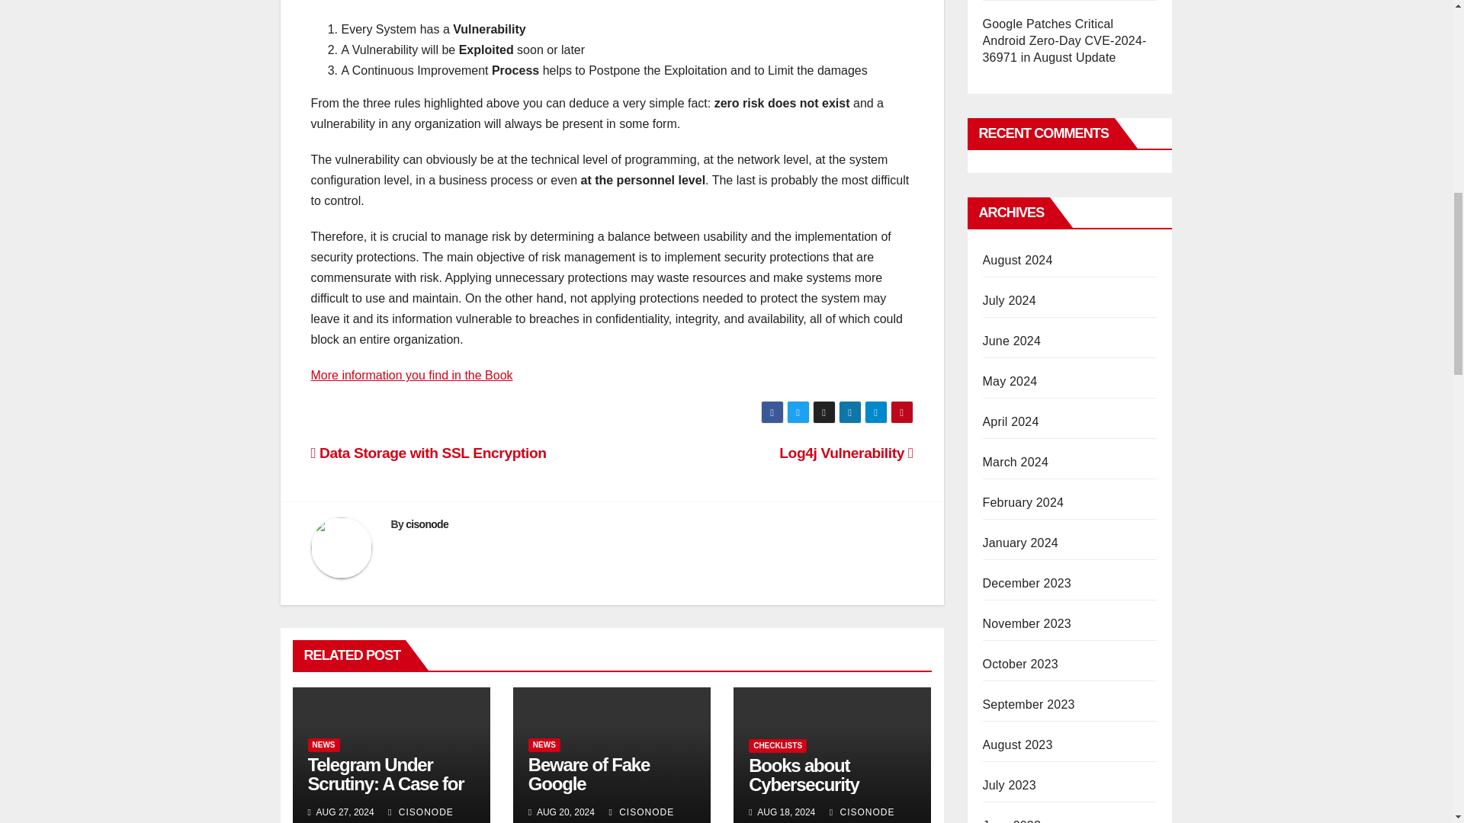 Image resolution: width=1464 pixels, height=823 pixels. Describe the element at coordinates (803, 775) in the screenshot. I see `Permalink to: Books about Cybersecurity` at that location.